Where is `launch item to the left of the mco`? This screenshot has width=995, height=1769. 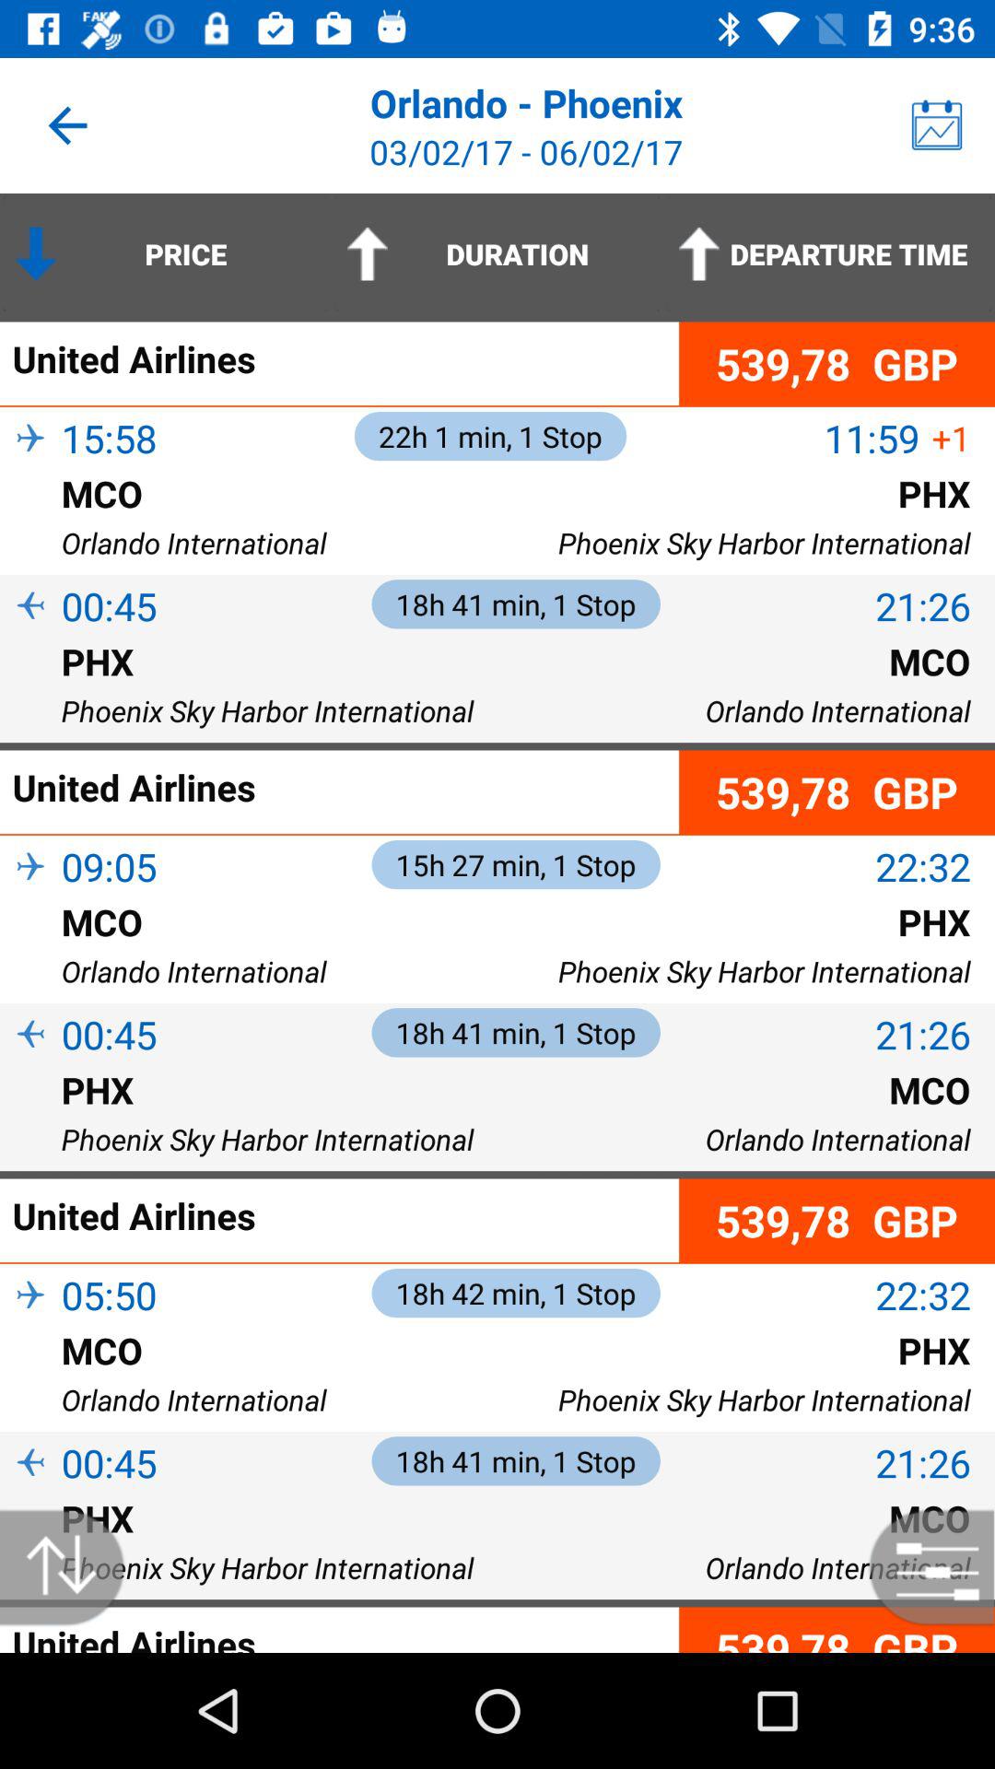 launch item to the left of the mco is located at coordinates (30, 1380).